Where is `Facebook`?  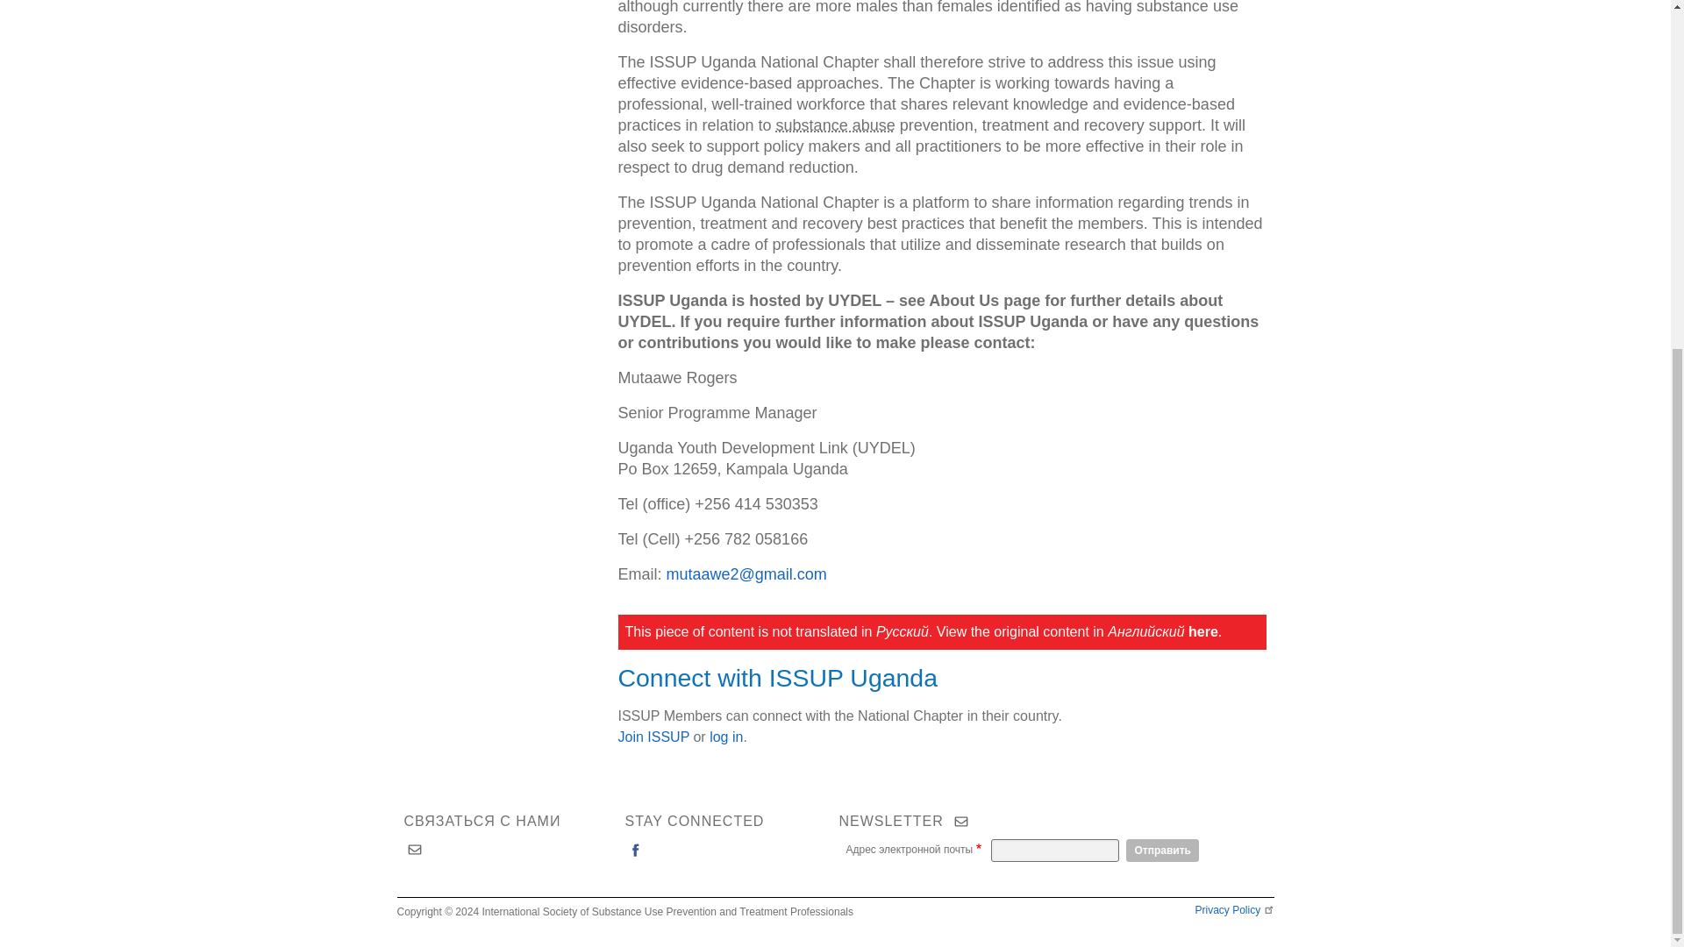
Facebook is located at coordinates (635, 849).